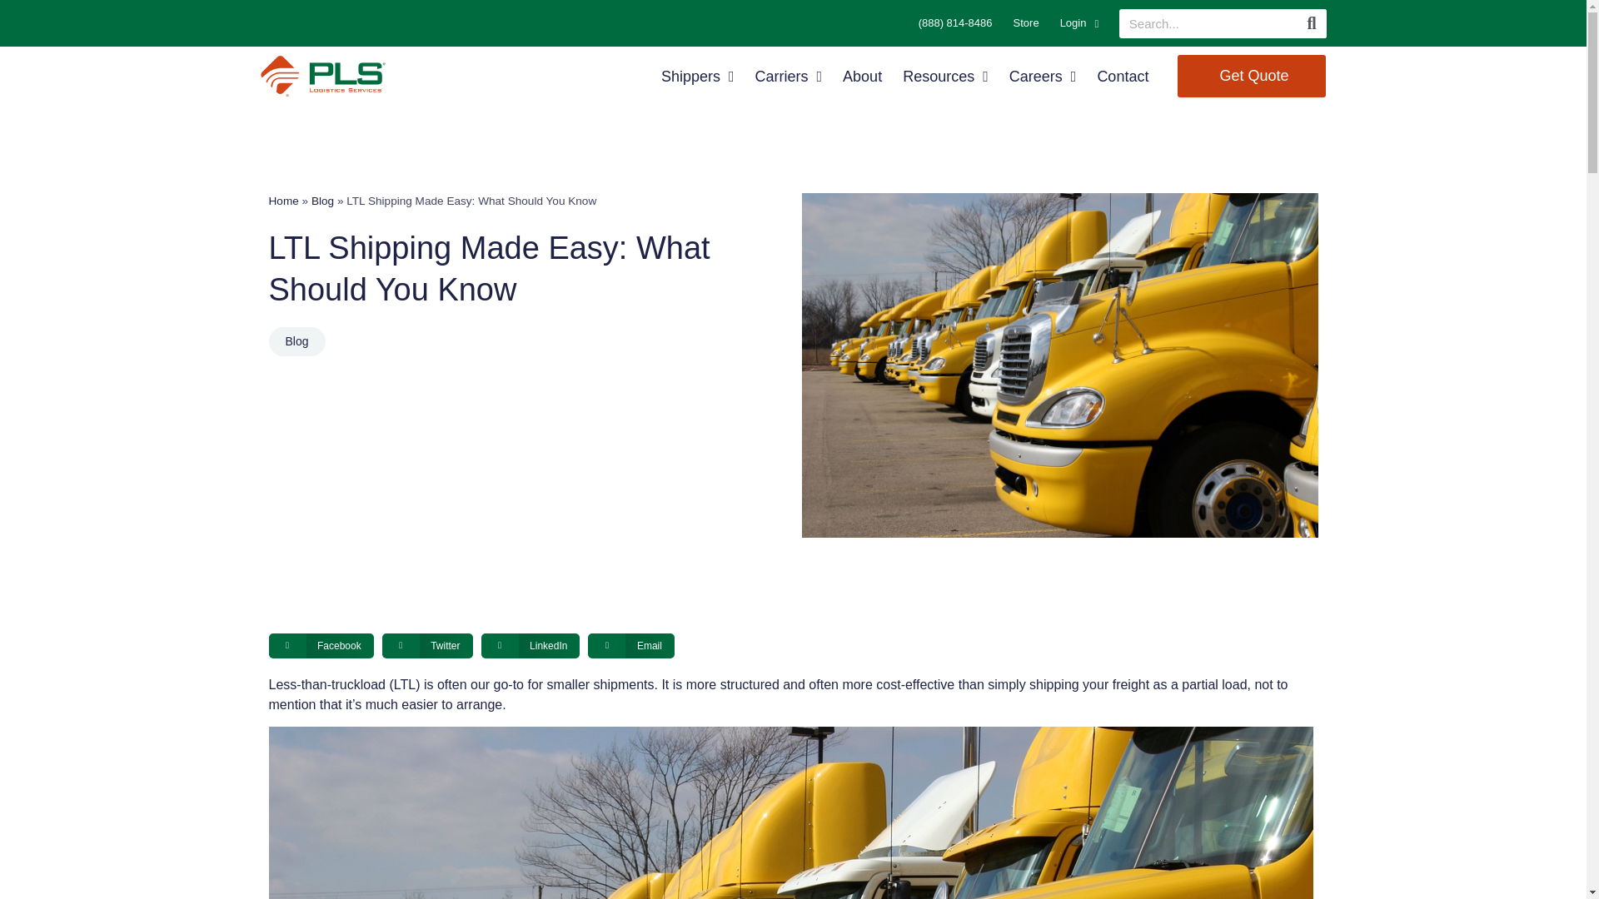  What do you see at coordinates (698, 76) in the screenshot?
I see `Shippers` at bounding box center [698, 76].